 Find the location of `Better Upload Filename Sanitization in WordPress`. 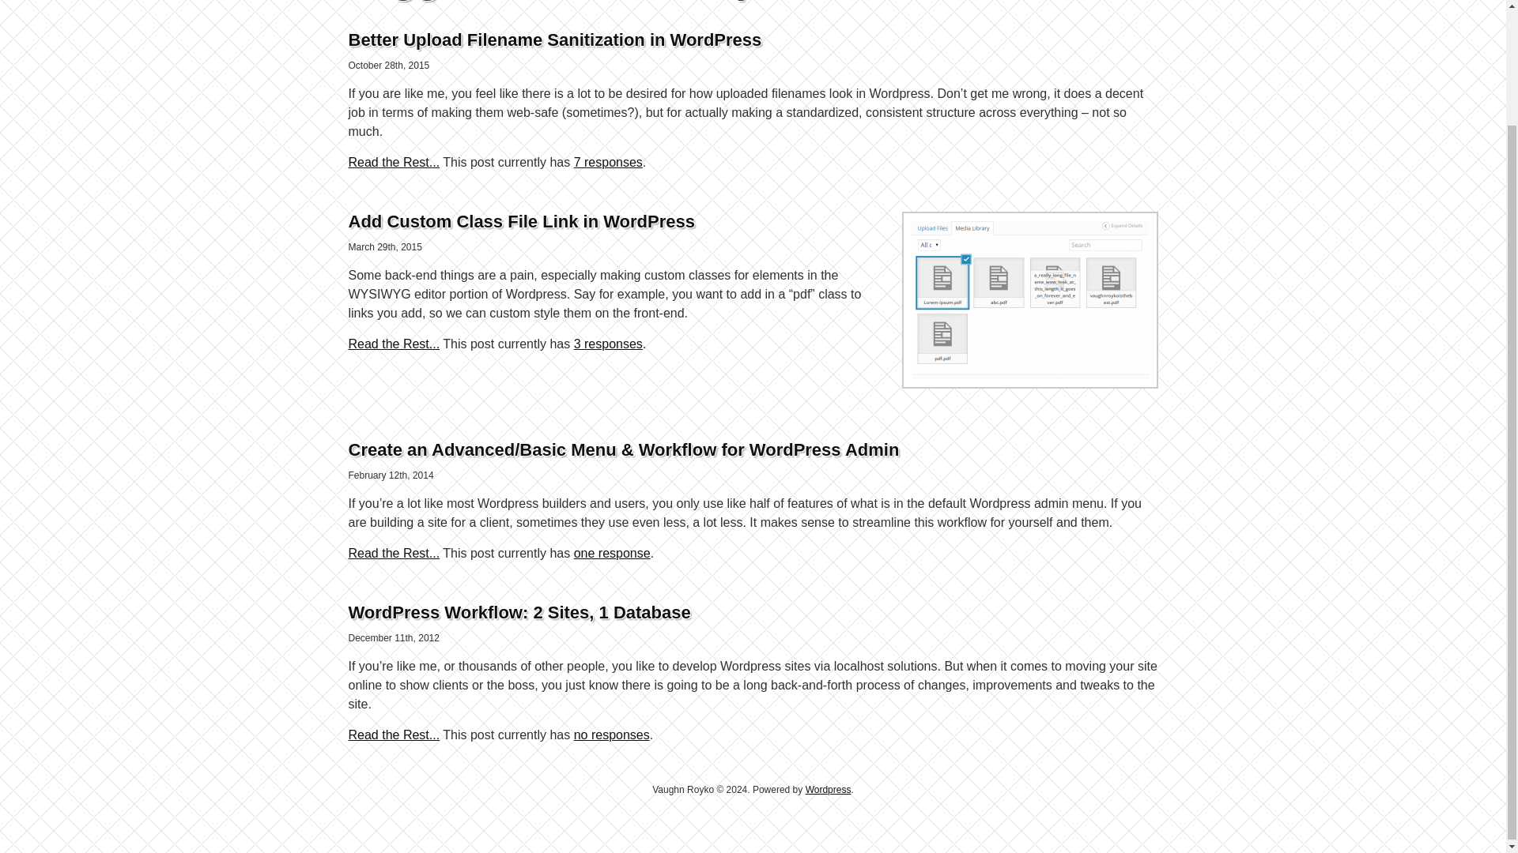

Better Upload Filename Sanitization in WordPress is located at coordinates (554, 39).